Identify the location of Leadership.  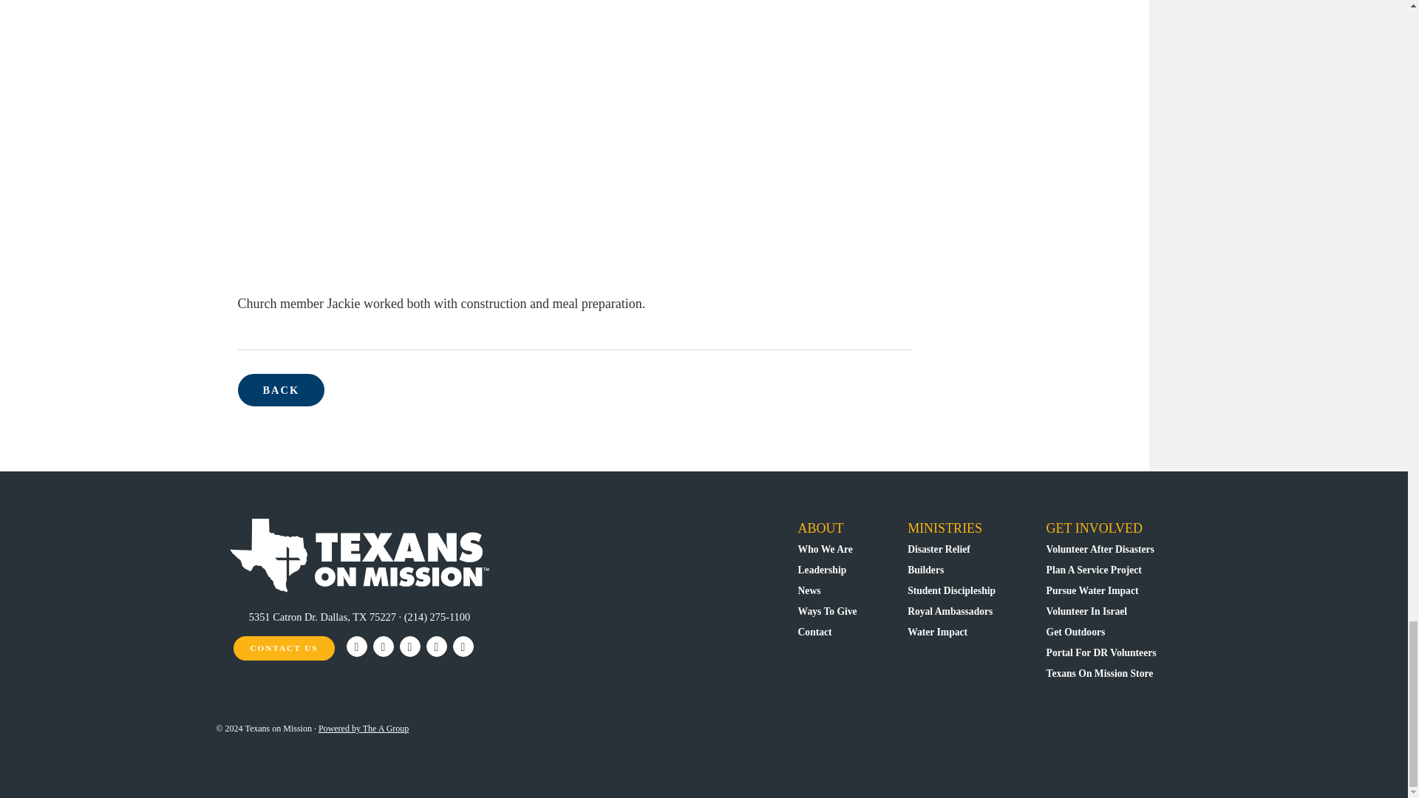
(822, 569).